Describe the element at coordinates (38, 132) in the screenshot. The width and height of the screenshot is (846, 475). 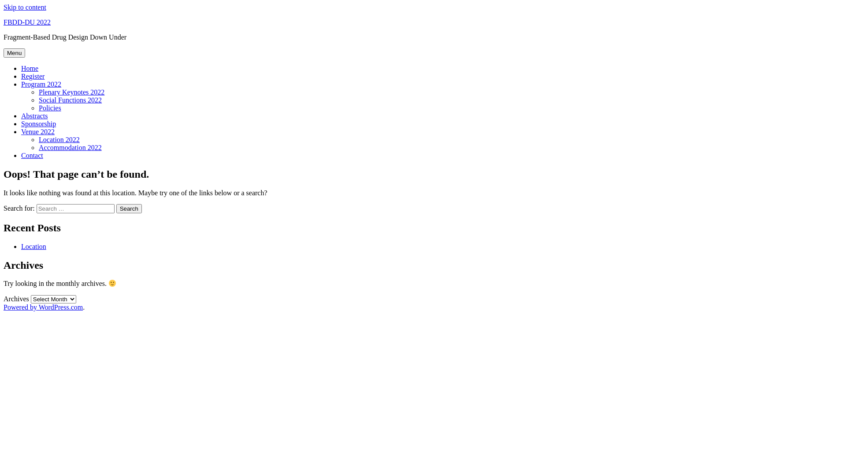
I see `Venue 2022` at that location.